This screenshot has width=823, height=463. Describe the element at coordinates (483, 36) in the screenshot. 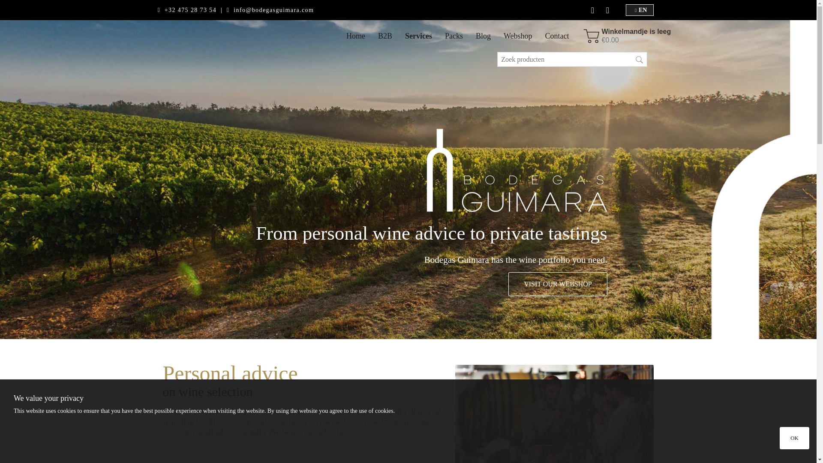

I see `Blog` at that location.